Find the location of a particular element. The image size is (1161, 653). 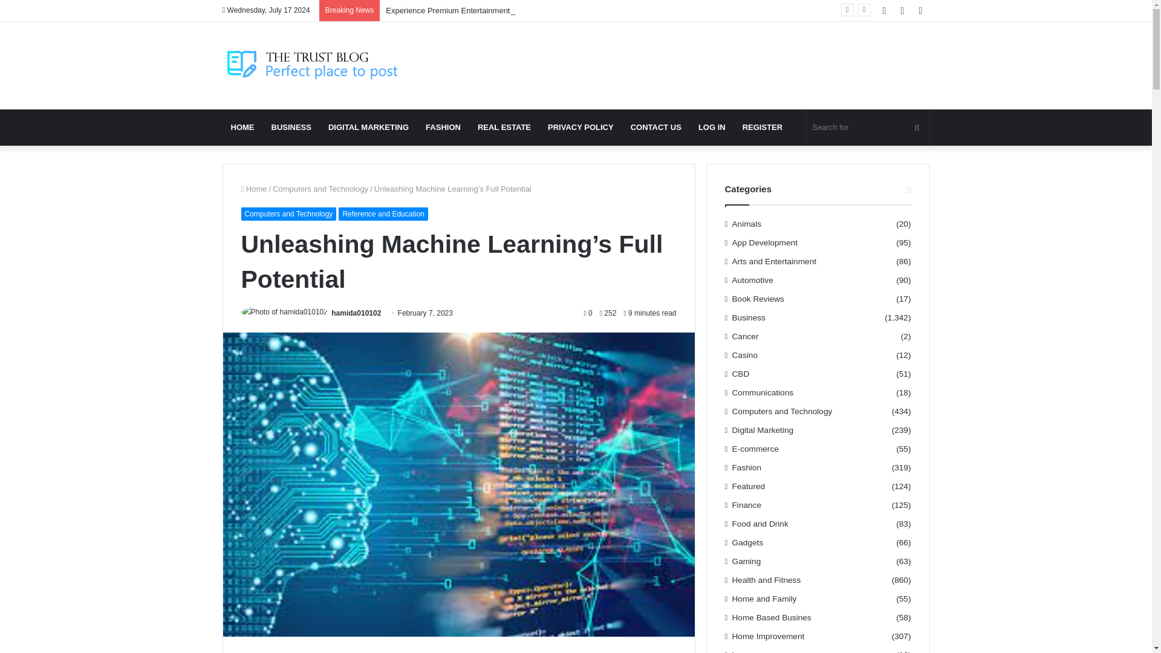

LOG IN is located at coordinates (711, 127).